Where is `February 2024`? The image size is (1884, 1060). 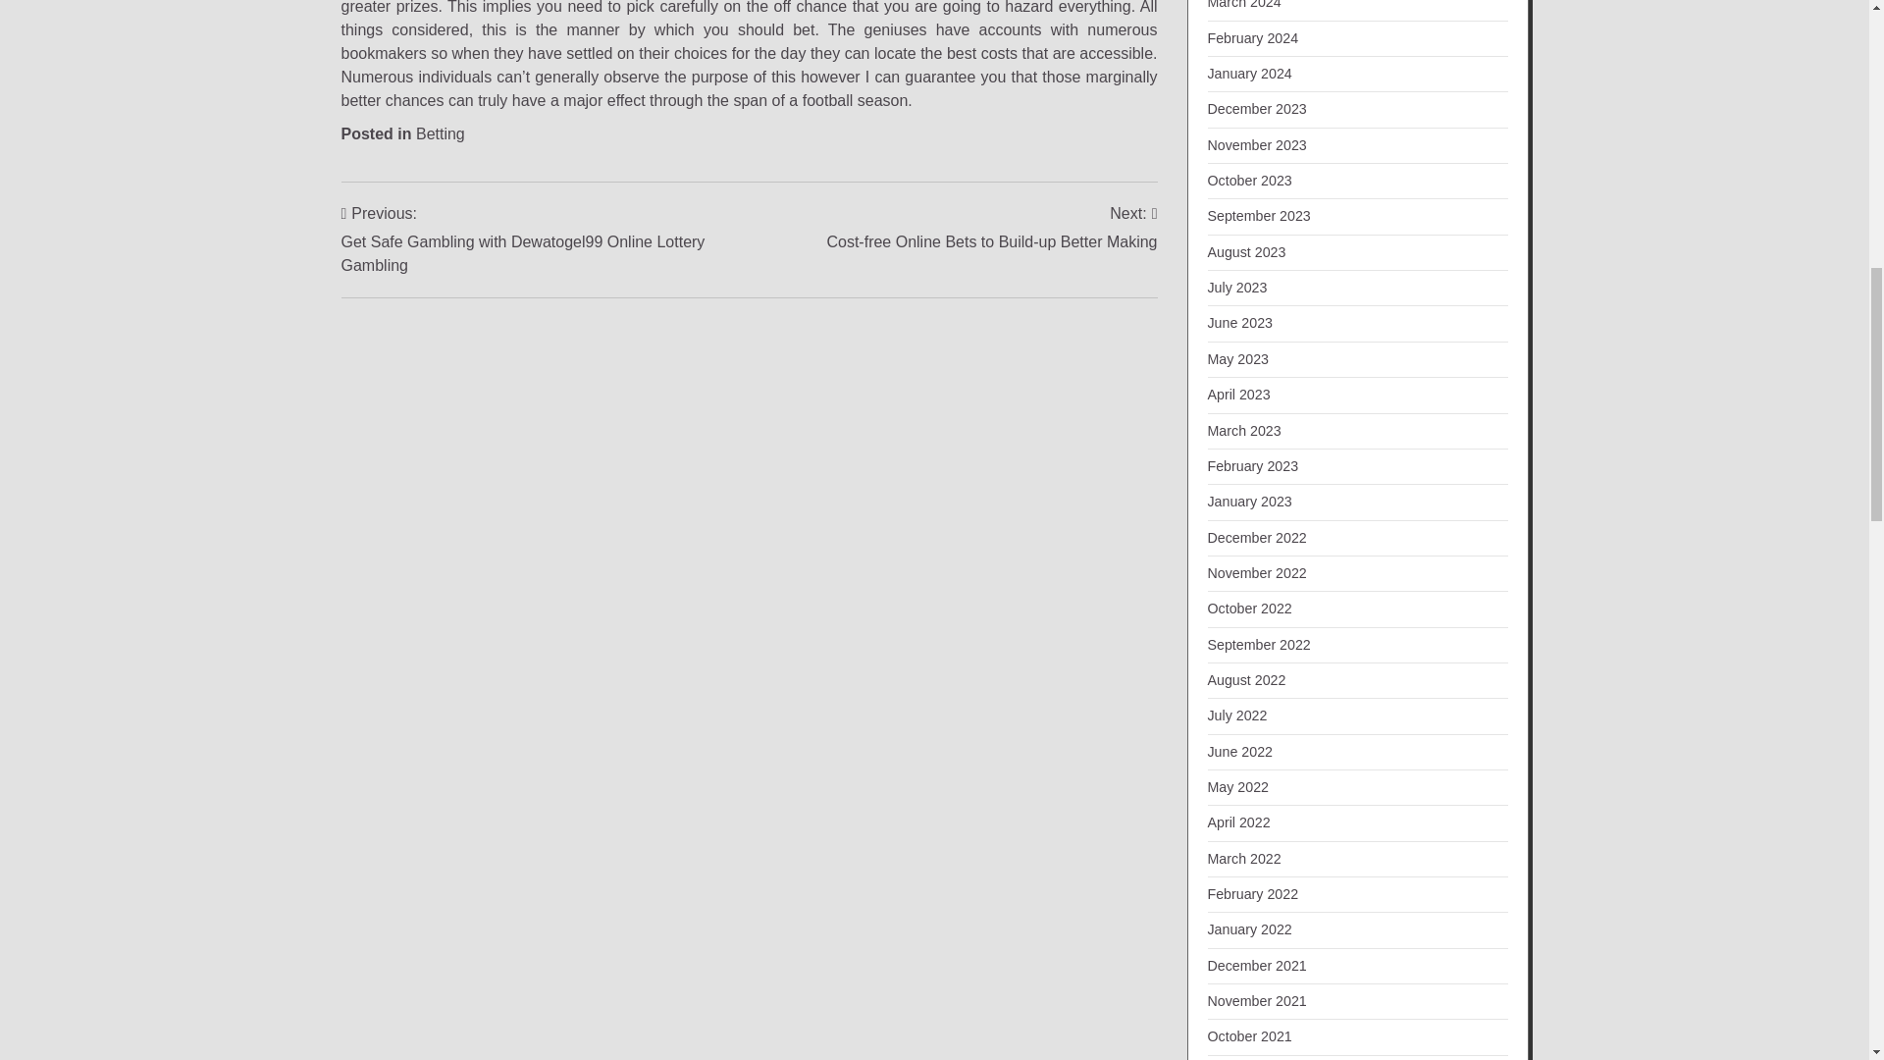 February 2024 is located at coordinates (1252, 38).